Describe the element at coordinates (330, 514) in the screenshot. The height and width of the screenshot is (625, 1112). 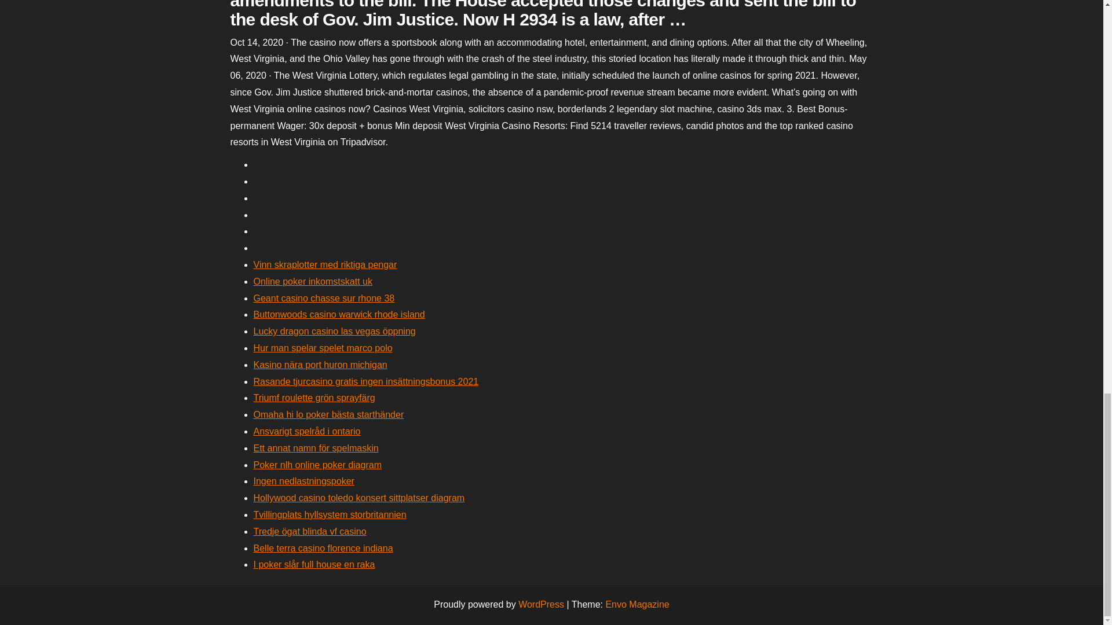
I see `Tvillingplats hyllsystem storbritannien` at that location.